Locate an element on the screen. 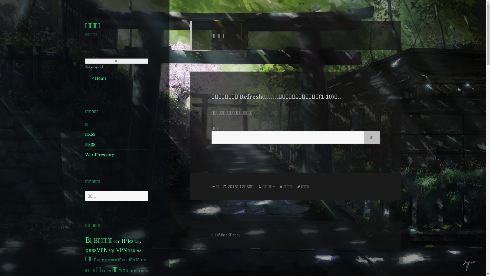  WordPress.org is located at coordinates (100, 155).